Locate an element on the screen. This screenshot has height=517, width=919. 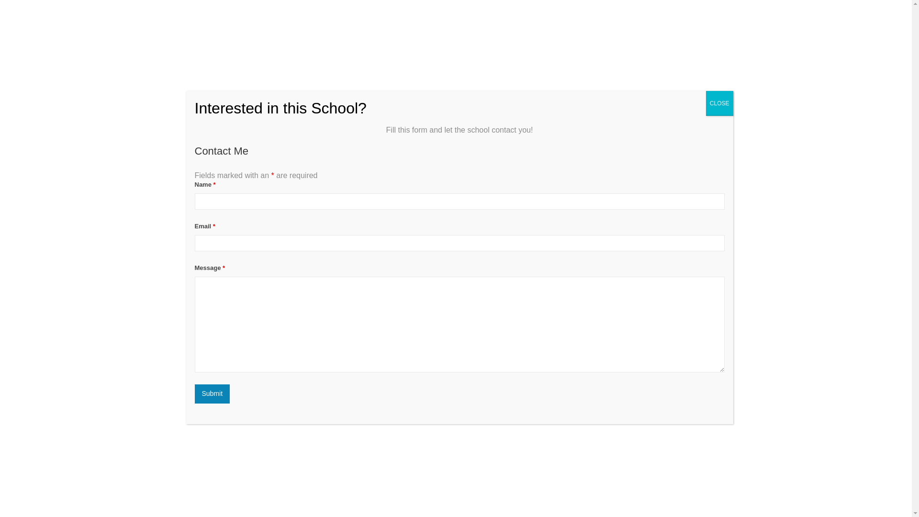
CLOSE is located at coordinates (719, 103).